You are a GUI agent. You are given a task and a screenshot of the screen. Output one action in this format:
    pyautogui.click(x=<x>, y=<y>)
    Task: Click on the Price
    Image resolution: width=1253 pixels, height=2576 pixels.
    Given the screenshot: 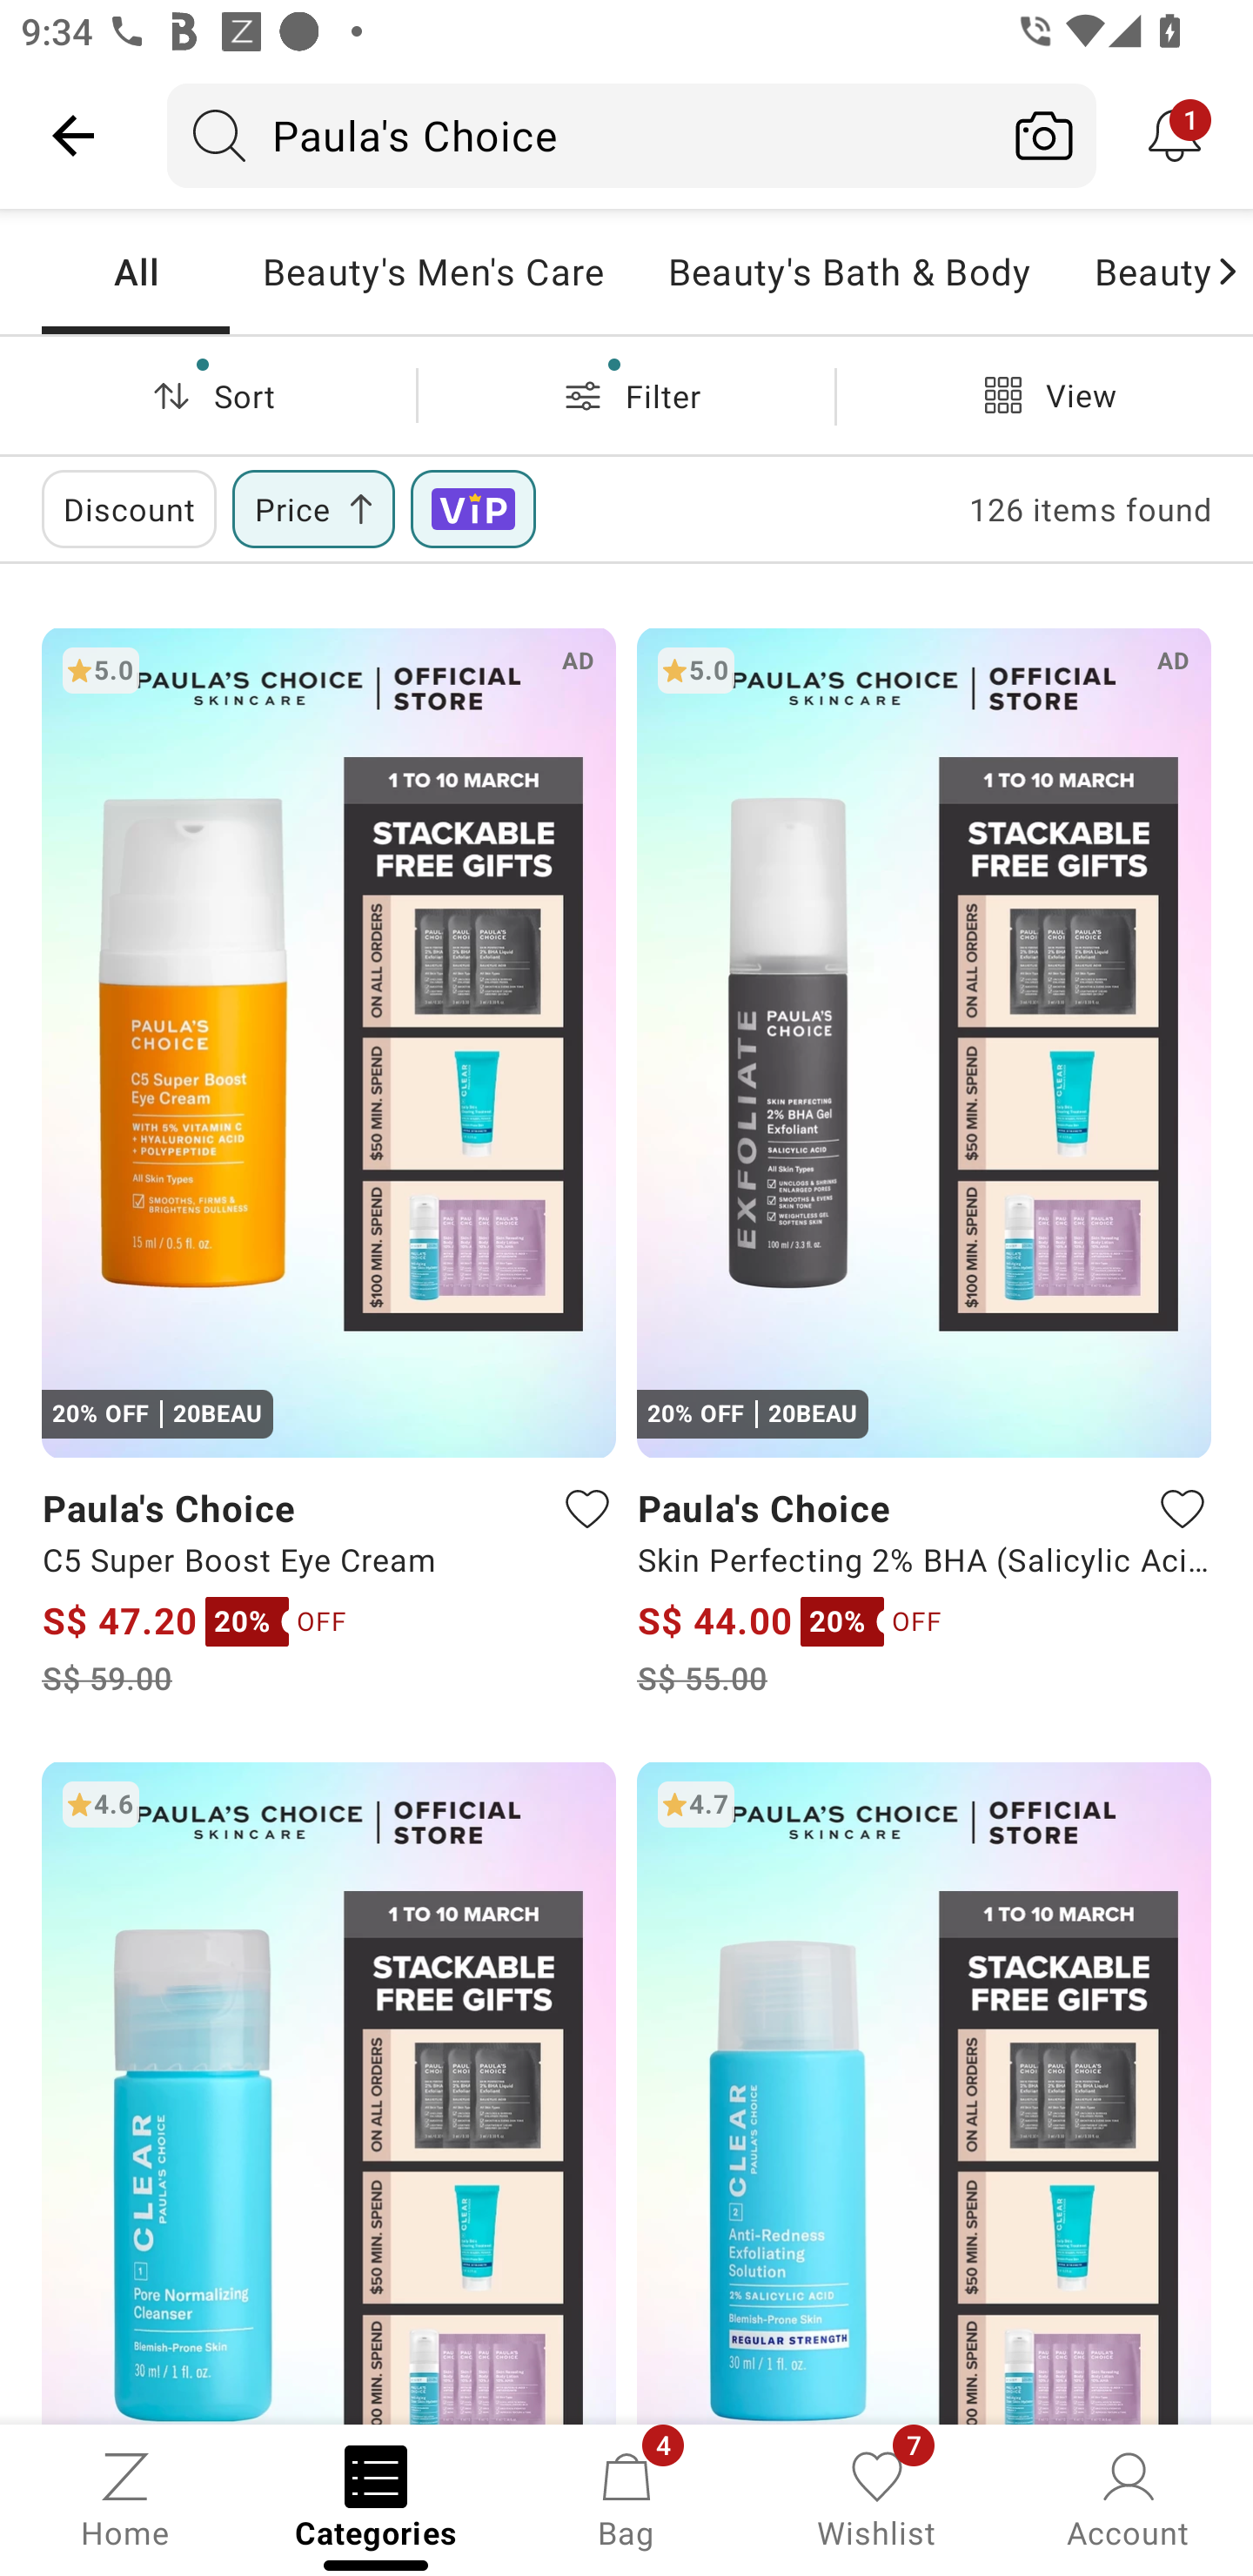 What is the action you would take?
    pyautogui.click(x=313, y=508)
    